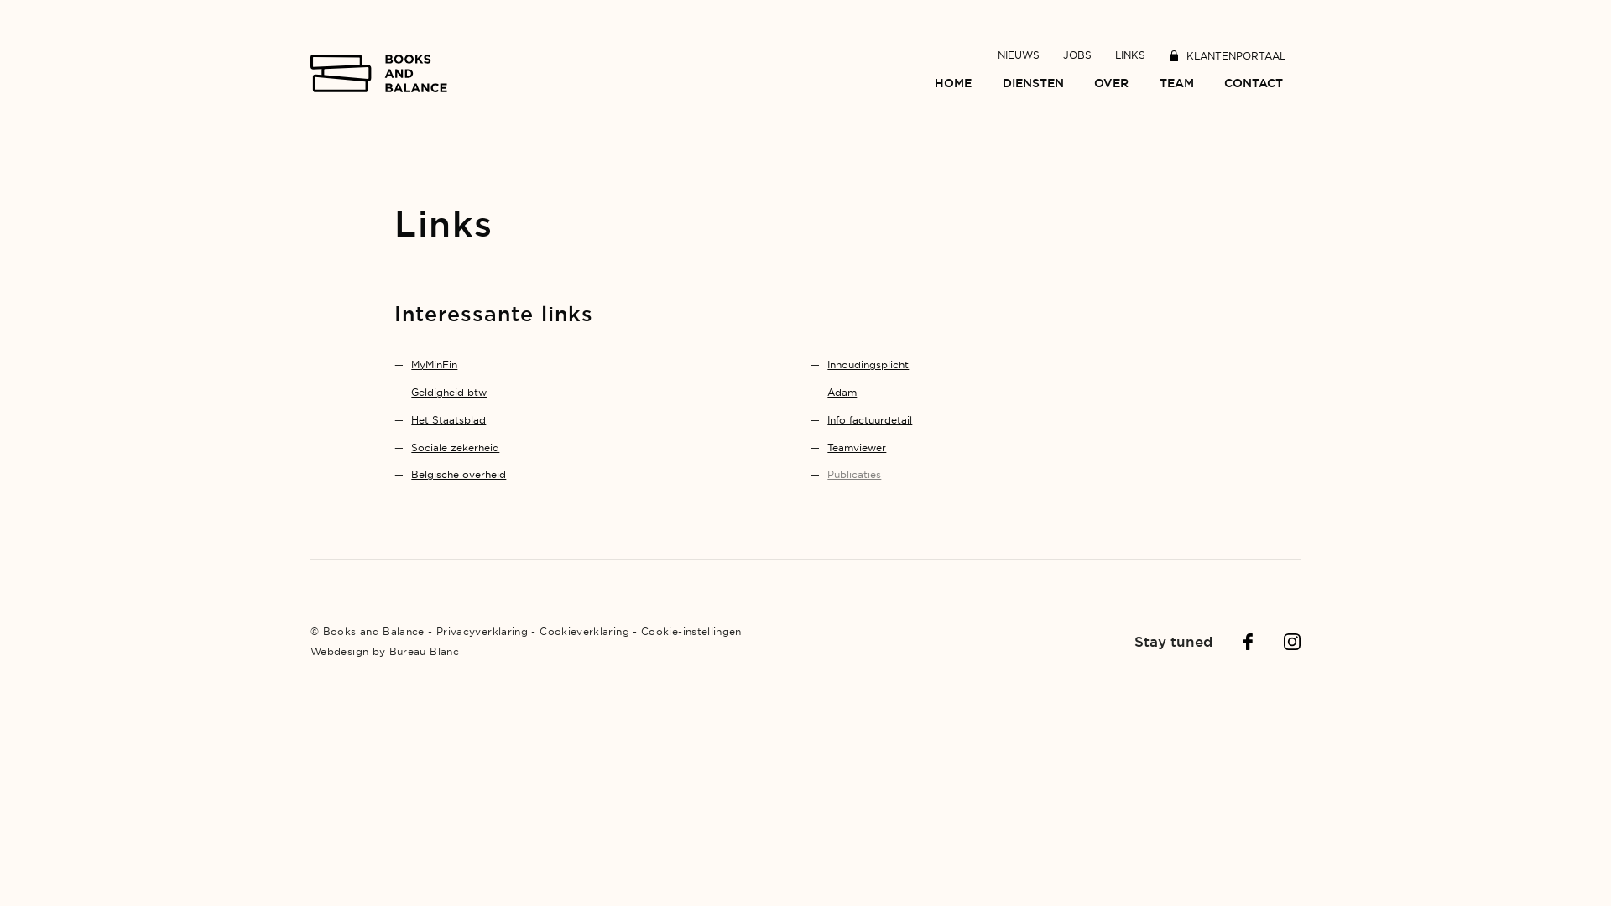 The image size is (1611, 906). I want to click on OVER, so click(1111, 84).